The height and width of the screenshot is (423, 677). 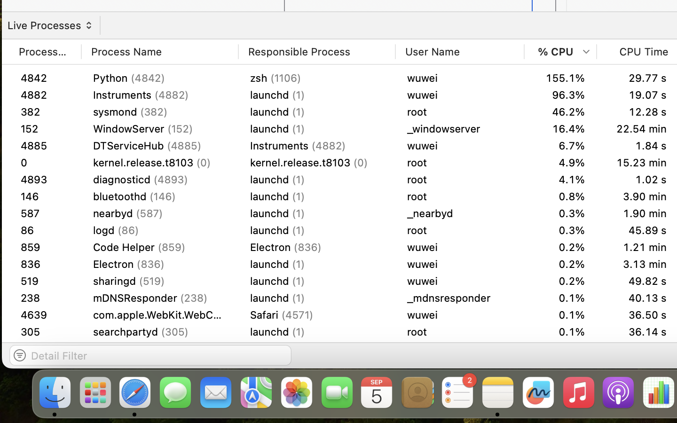 I want to click on launchd (1), so click(x=317, y=213).